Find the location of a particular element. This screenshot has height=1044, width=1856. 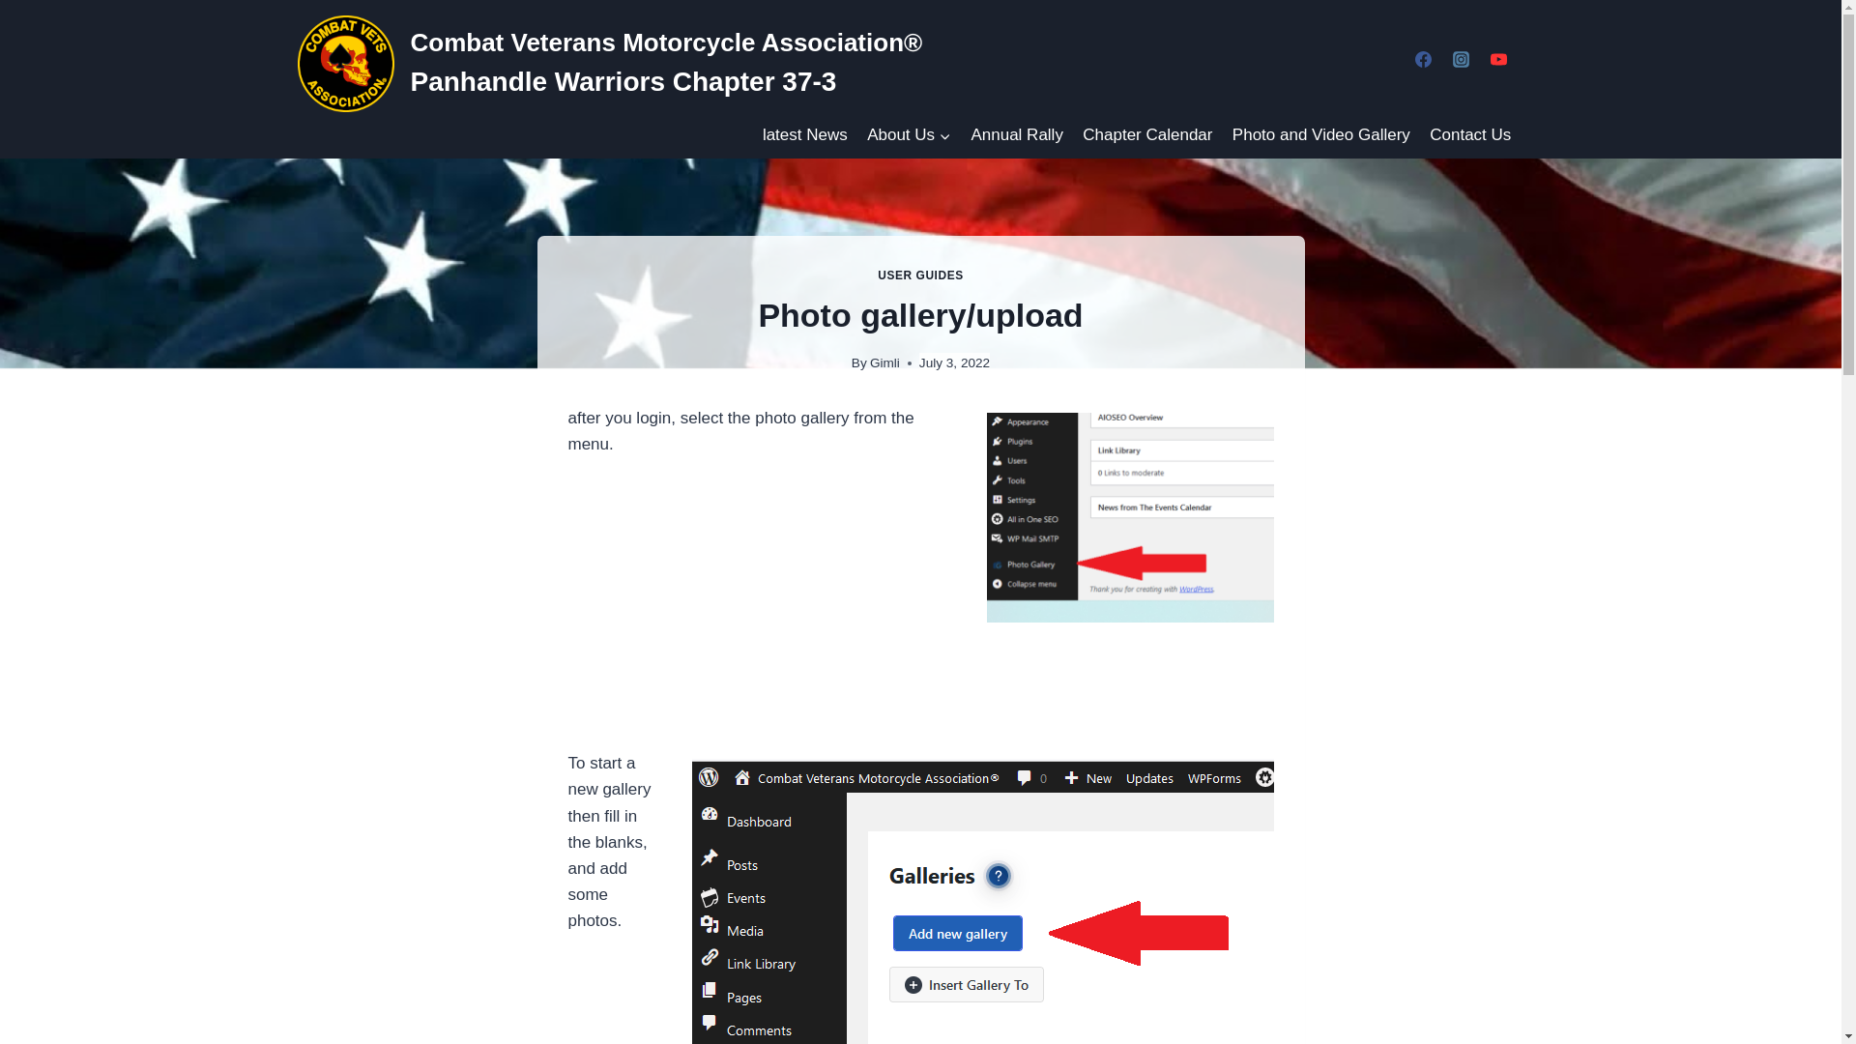

About Us is located at coordinates (909, 135).